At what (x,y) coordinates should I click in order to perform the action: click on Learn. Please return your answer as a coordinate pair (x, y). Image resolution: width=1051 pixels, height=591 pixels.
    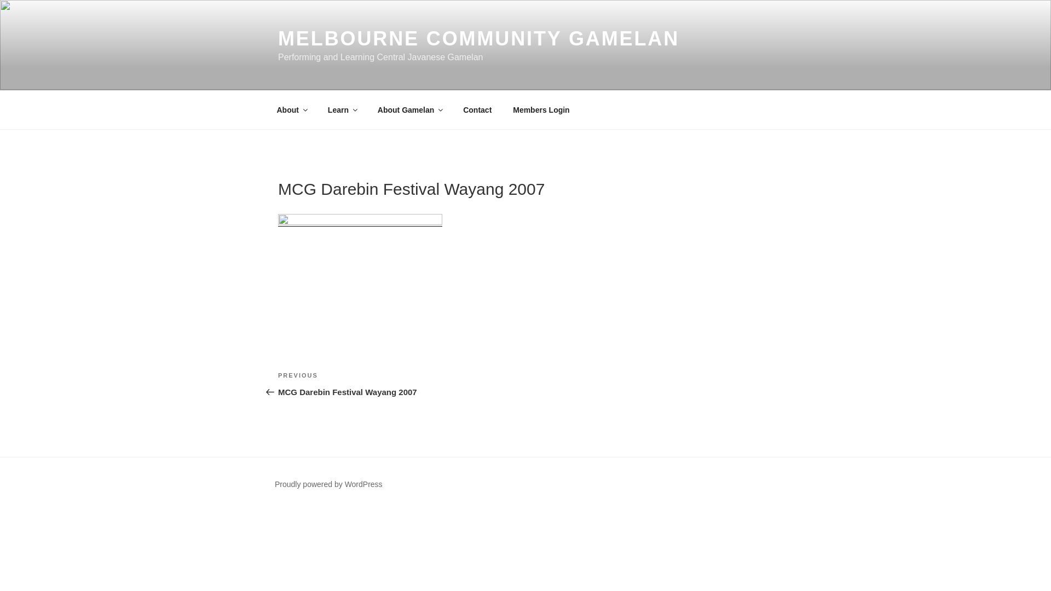
    Looking at the image, I should click on (342, 109).